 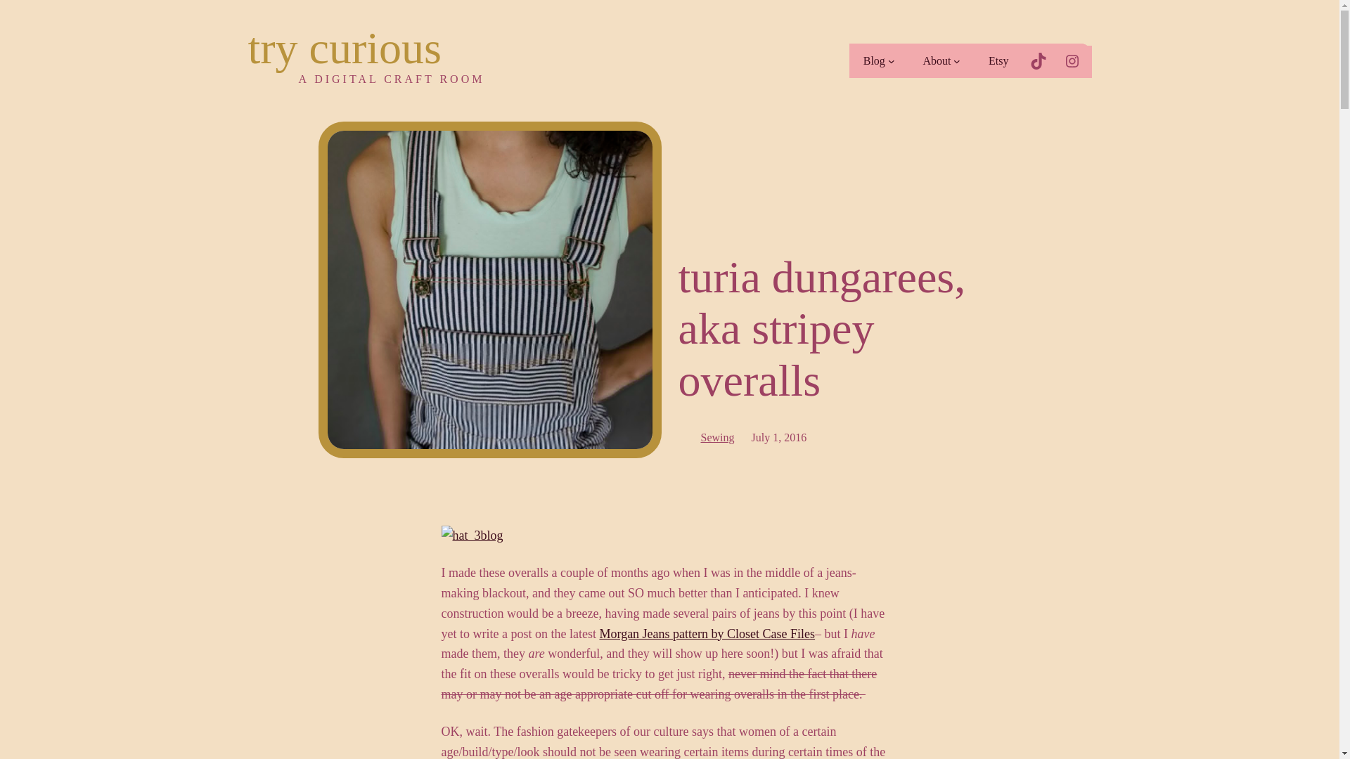 I want to click on Morgan Jeans pattern by Closet Case Files, so click(x=707, y=634).